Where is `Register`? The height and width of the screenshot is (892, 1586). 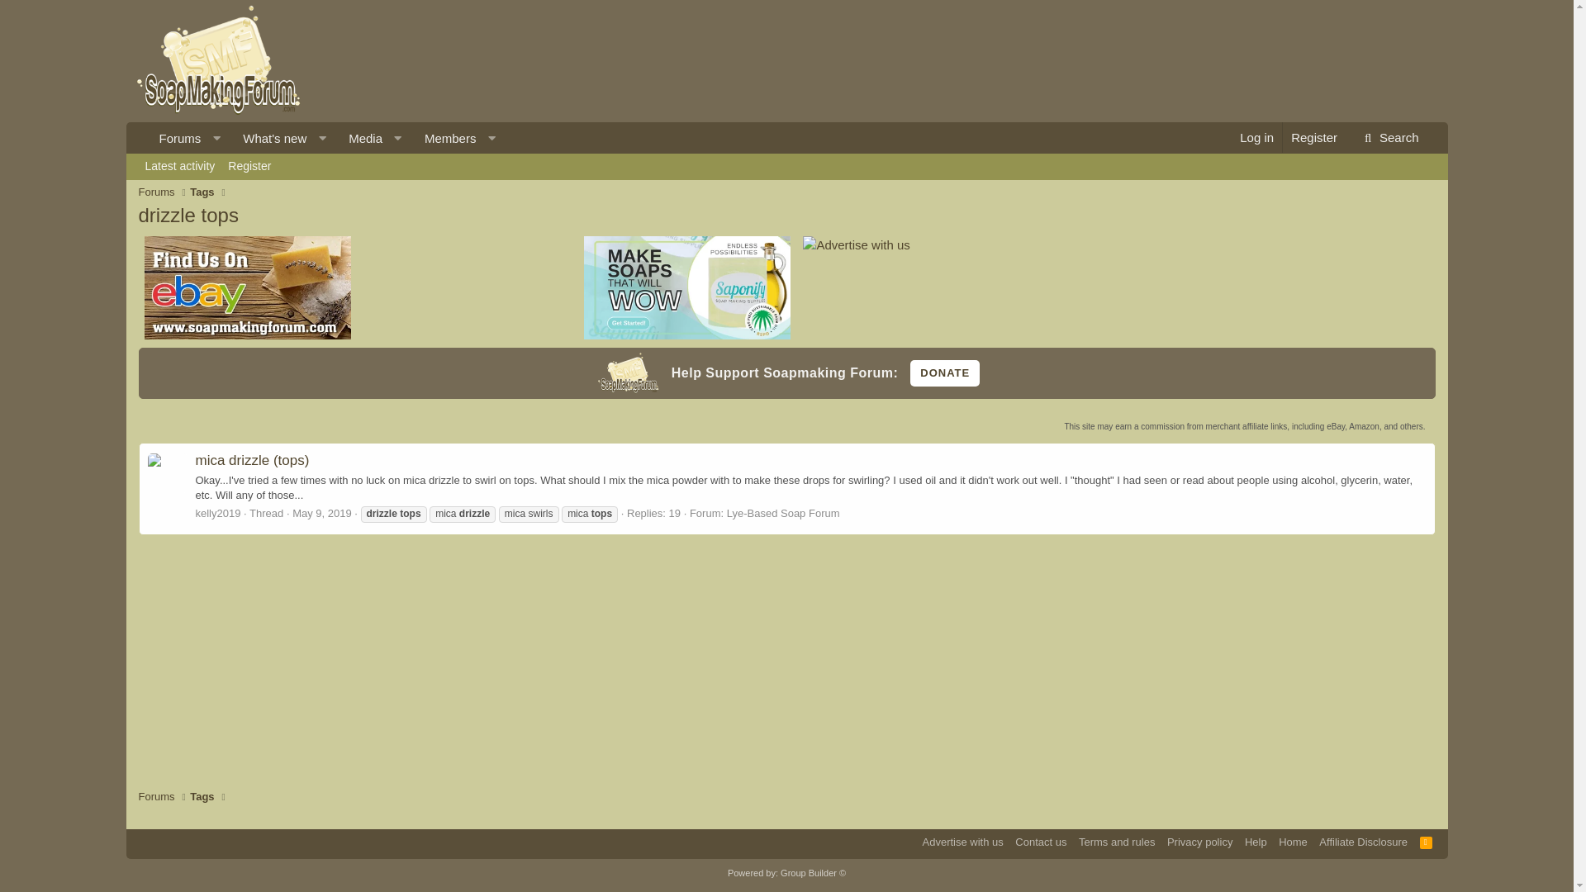 Register is located at coordinates (249, 167).